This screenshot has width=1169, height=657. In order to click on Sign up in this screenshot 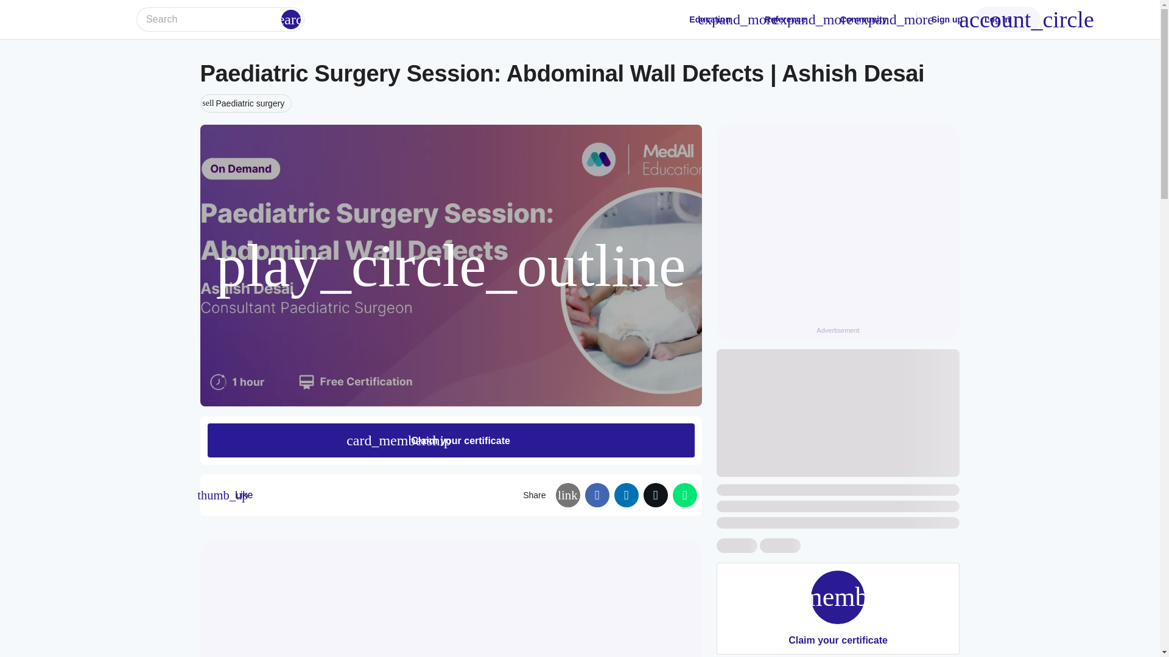, I will do `click(947, 19)`.